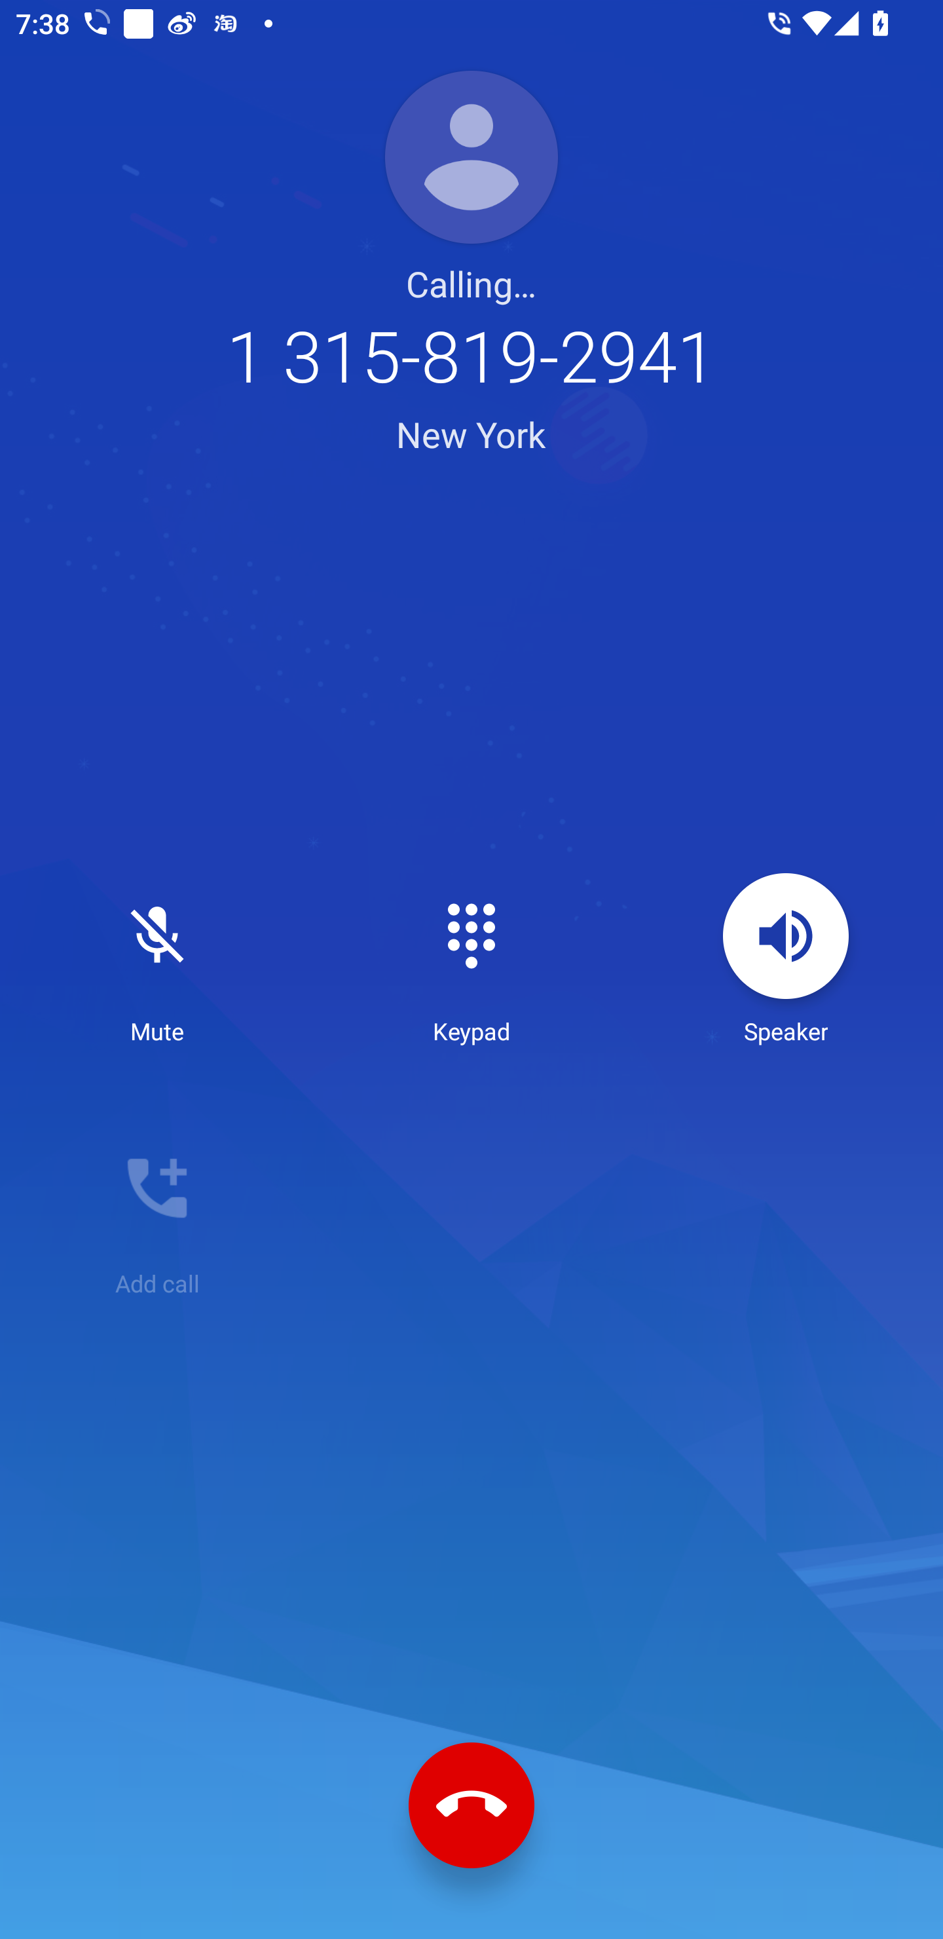 This screenshot has height=1939, width=943. What do you see at coordinates (786, 960) in the screenshot?
I see `Speaker, is on Speaker` at bounding box center [786, 960].